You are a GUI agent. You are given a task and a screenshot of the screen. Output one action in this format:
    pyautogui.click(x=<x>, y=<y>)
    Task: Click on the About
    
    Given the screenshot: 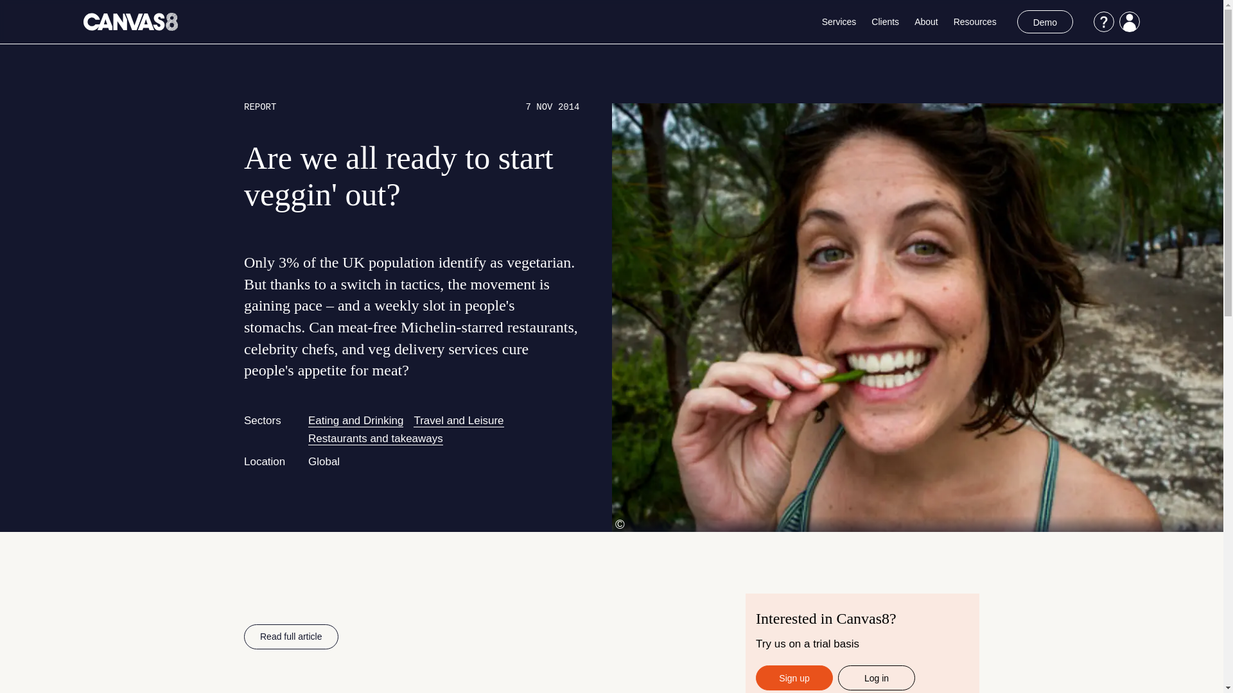 What is the action you would take?
    pyautogui.click(x=926, y=22)
    